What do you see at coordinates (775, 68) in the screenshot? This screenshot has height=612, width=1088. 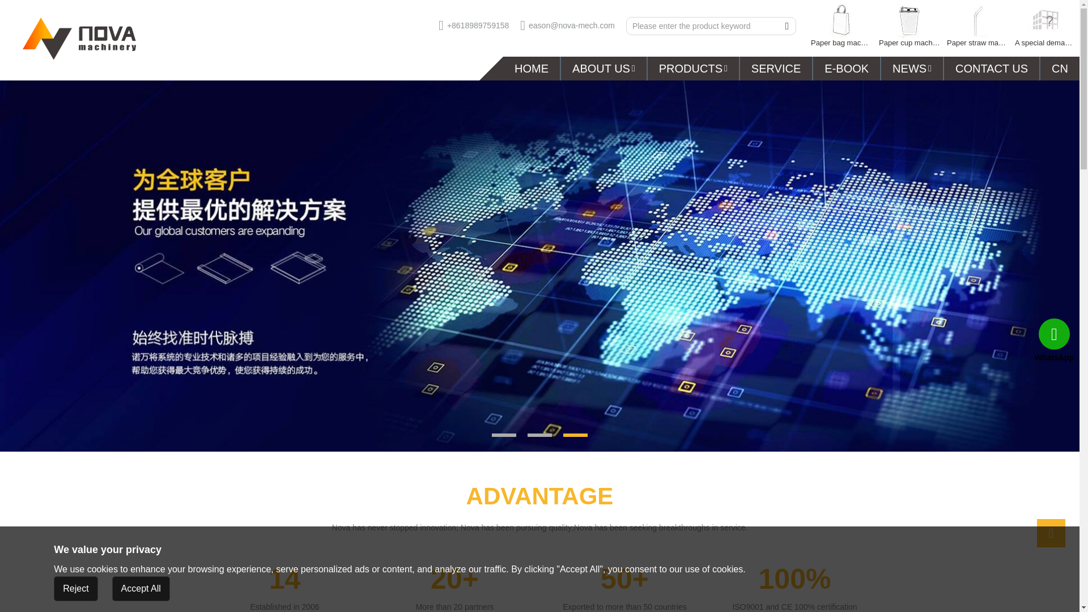 I see `Service` at bounding box center [775, 68].